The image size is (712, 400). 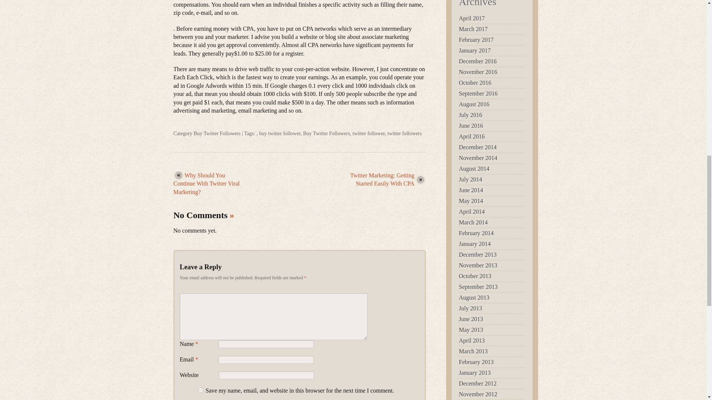 What do you see at coordinates (473, 29) in the screenshot?
I see `March 2017` at bounding box center [473, 29].